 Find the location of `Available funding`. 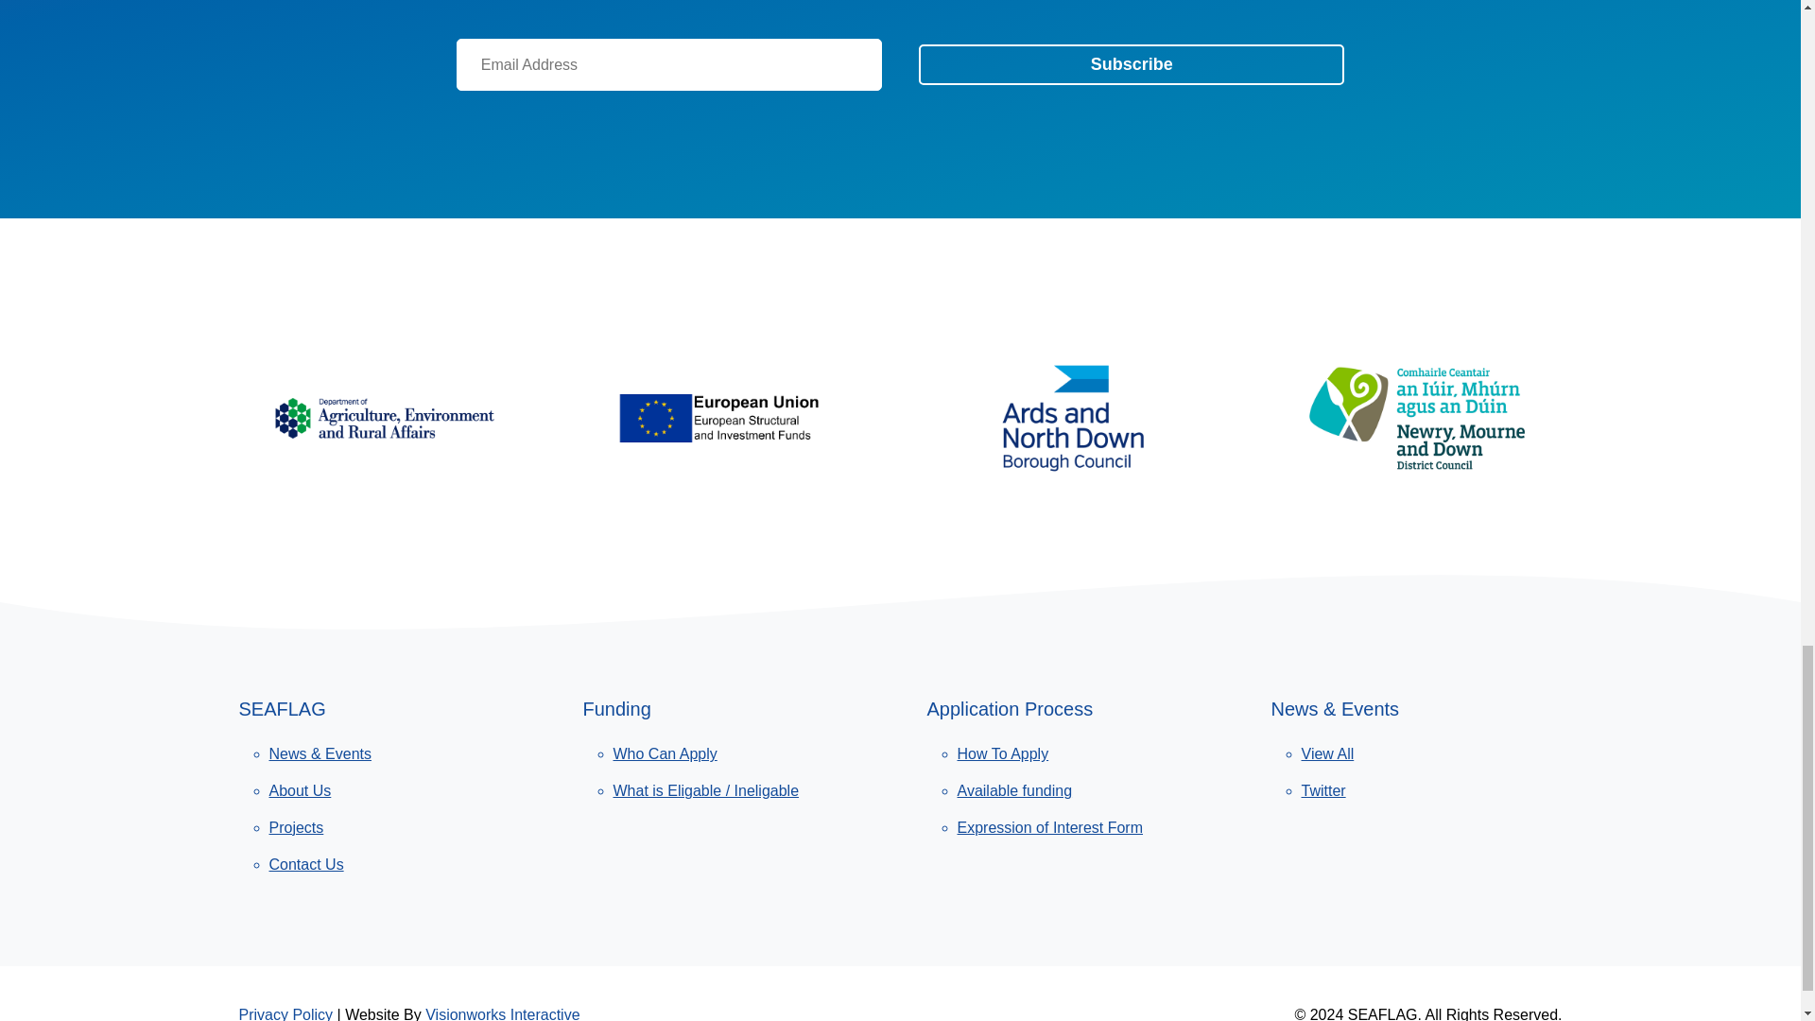

Available funding is located at coordinates (1080, 791).